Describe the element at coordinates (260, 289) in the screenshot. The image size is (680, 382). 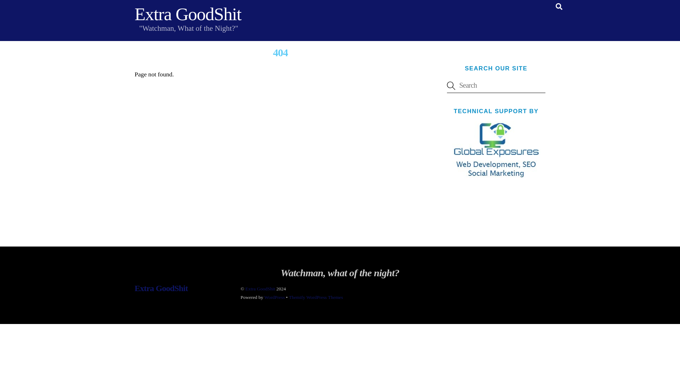
I see `Extra GoodShit` at that location.